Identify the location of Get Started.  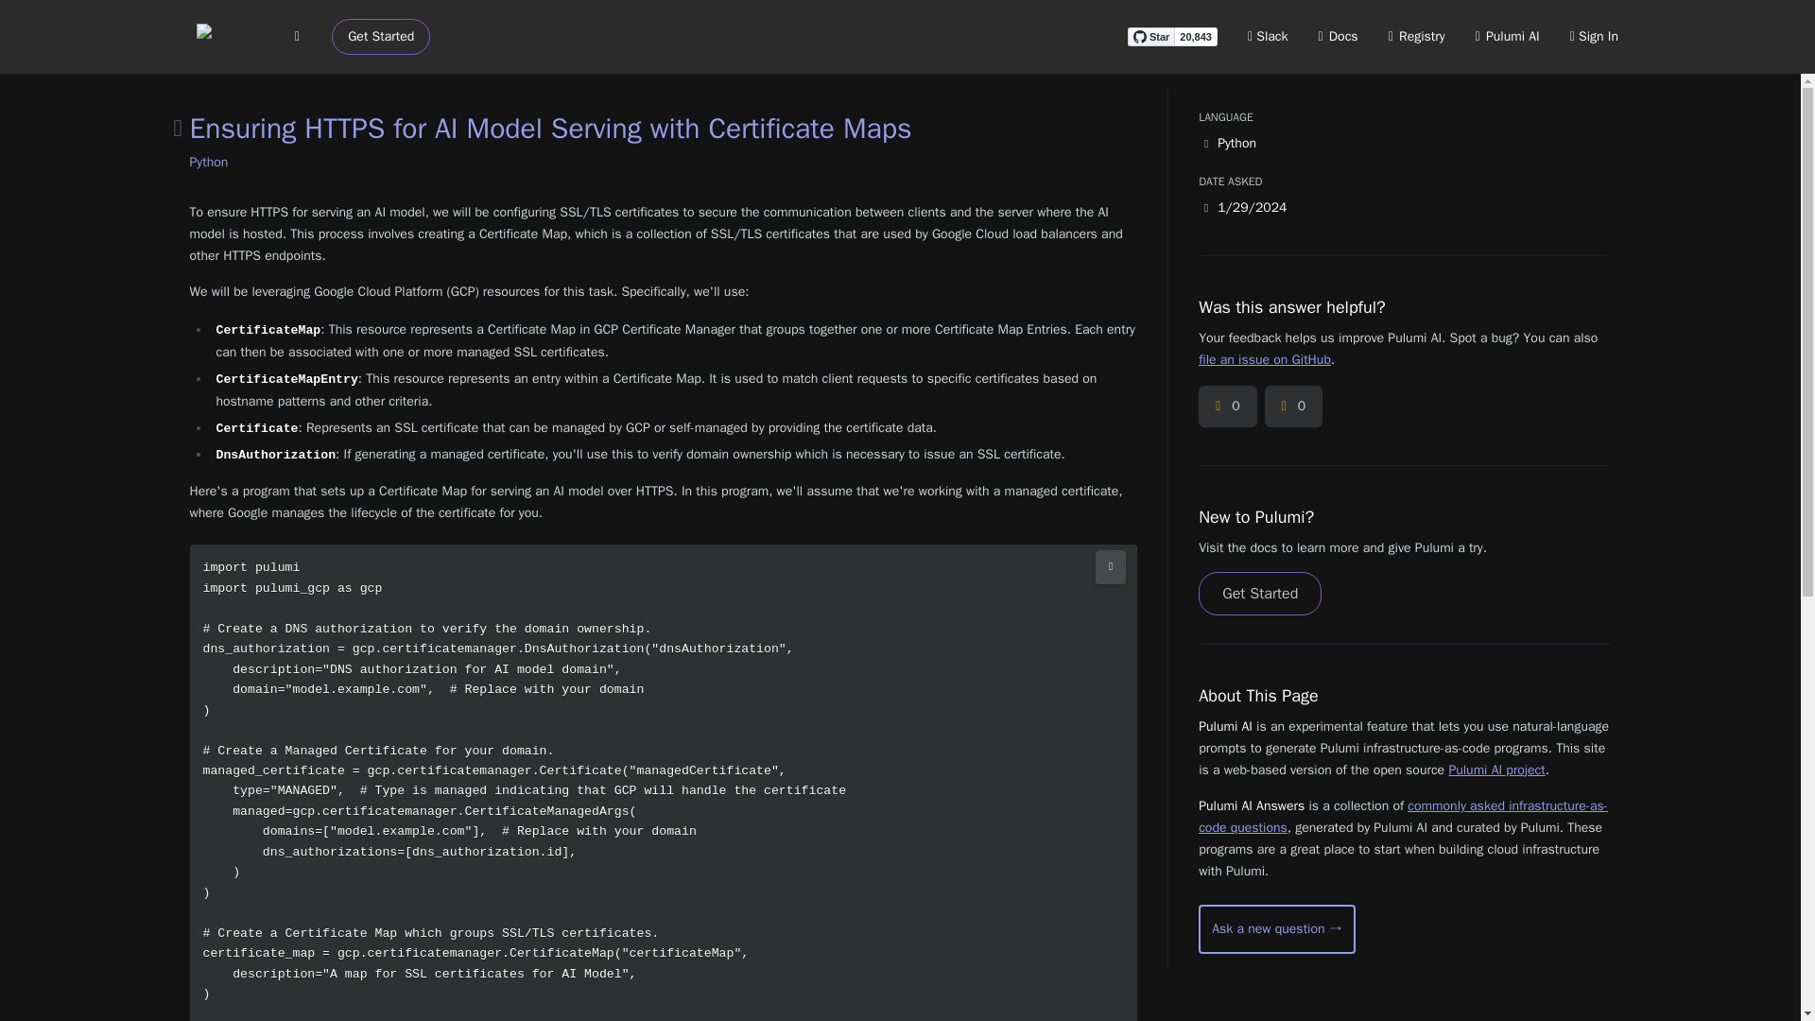
(381, 37).